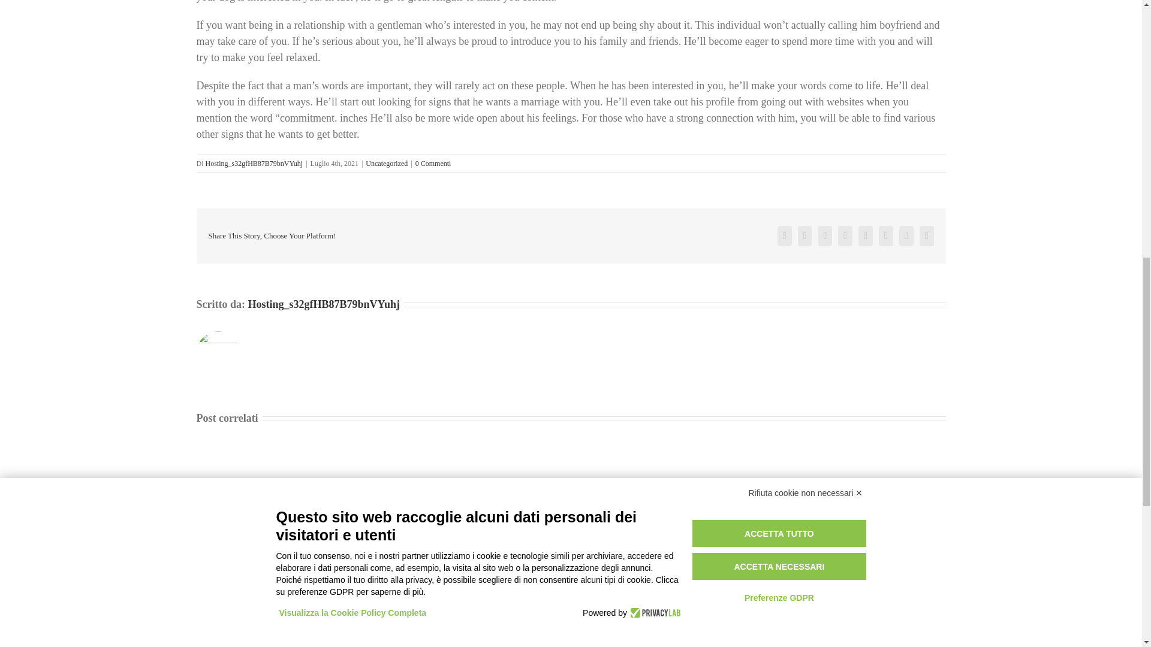 The width and height of the screenshot is (1151, 647). I want to click on 0 Commenti, so click(433, 163).